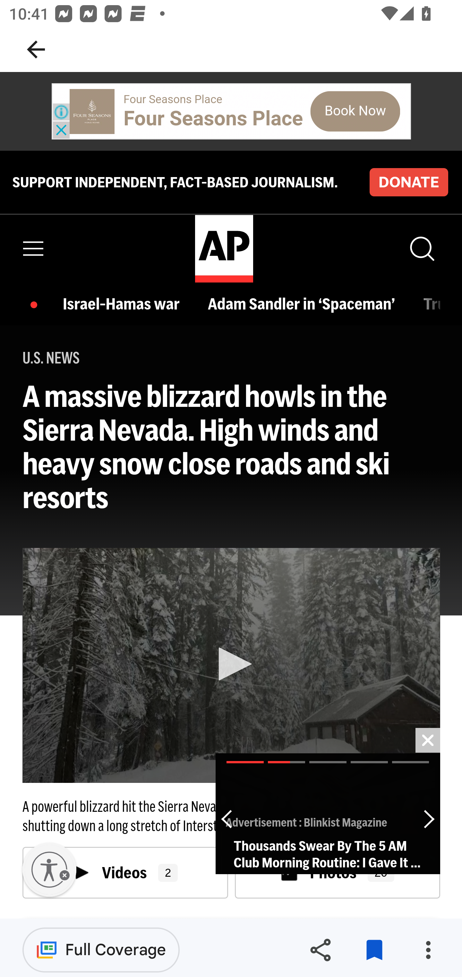 This screenshot has height=977, width=462. What do you see at coordinates (320, 950) in the screenshot?
I see `Share` at bounding box center [320, 950].